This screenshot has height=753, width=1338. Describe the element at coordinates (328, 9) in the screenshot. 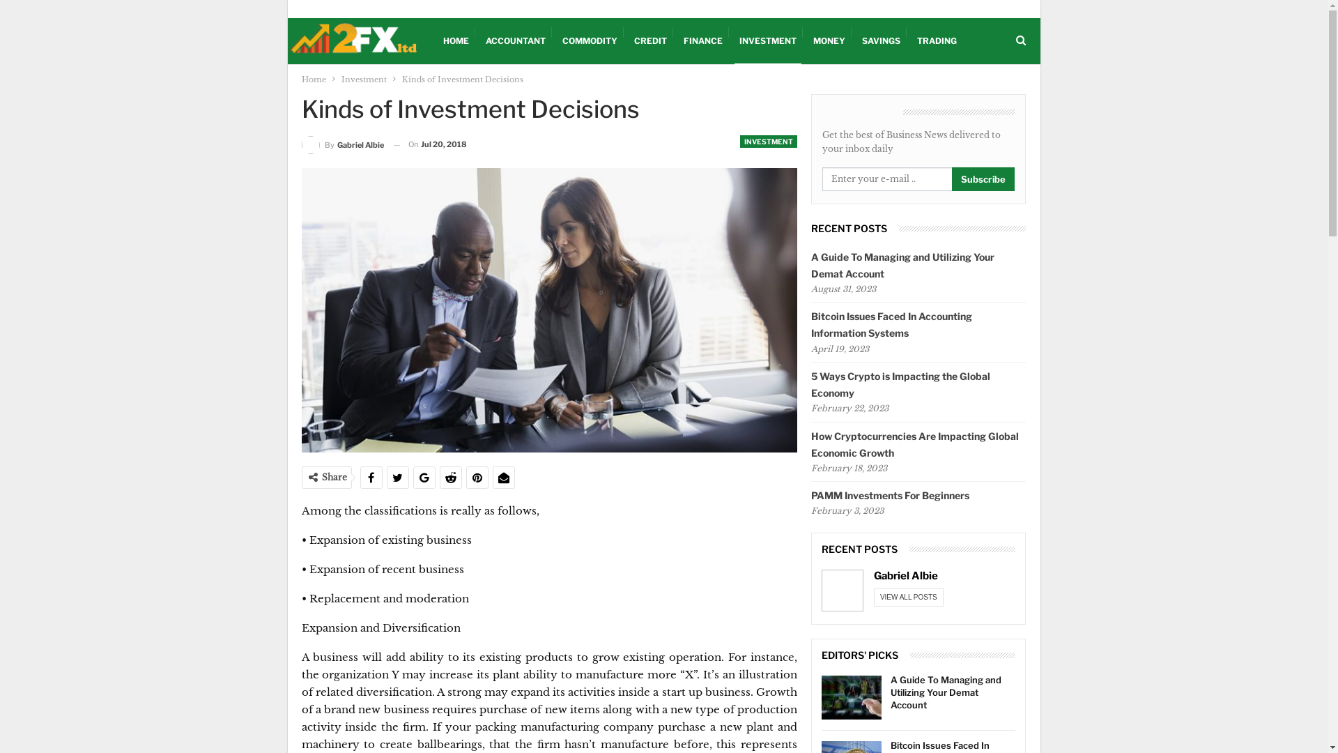

I see `SEND US EMAIL` at that location.